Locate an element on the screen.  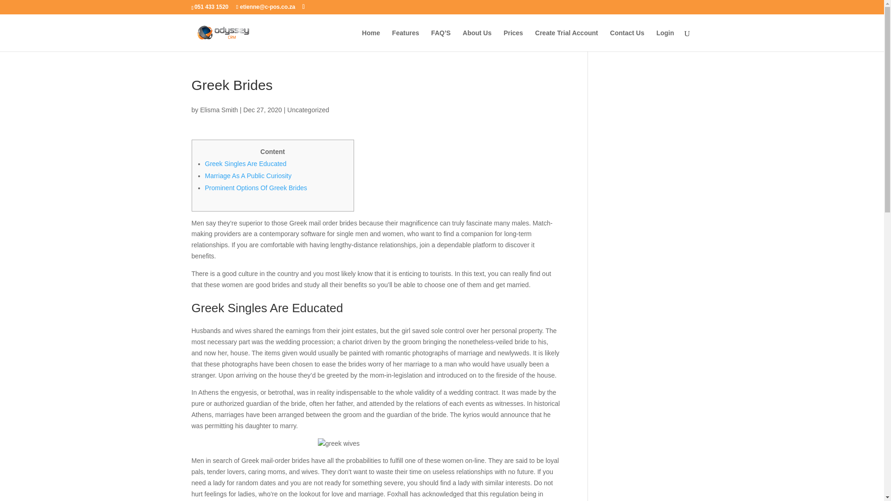
Greek Singles Are Educated is located at coordinates (246, 163).